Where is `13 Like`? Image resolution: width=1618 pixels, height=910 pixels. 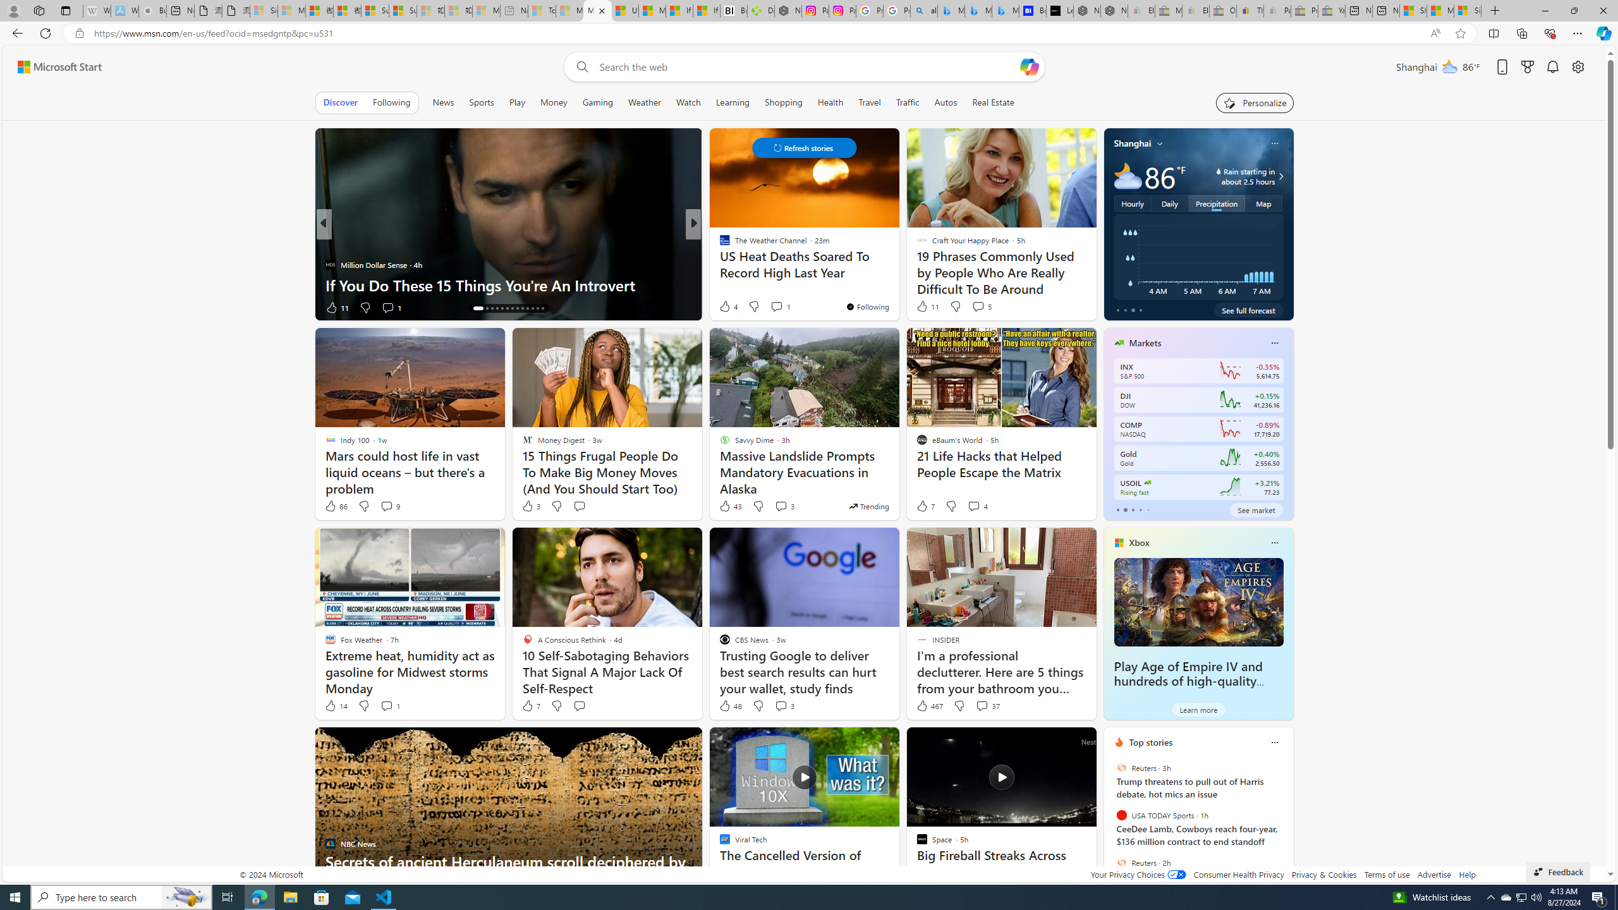 13 Like is located at coordinates (726, 307).